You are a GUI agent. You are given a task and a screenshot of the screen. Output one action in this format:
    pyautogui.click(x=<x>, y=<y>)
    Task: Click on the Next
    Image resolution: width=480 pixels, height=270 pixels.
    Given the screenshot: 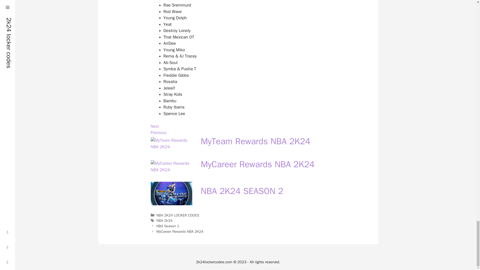 What is the action you would take?
    pyautogui.click(x=154, y=126)
    